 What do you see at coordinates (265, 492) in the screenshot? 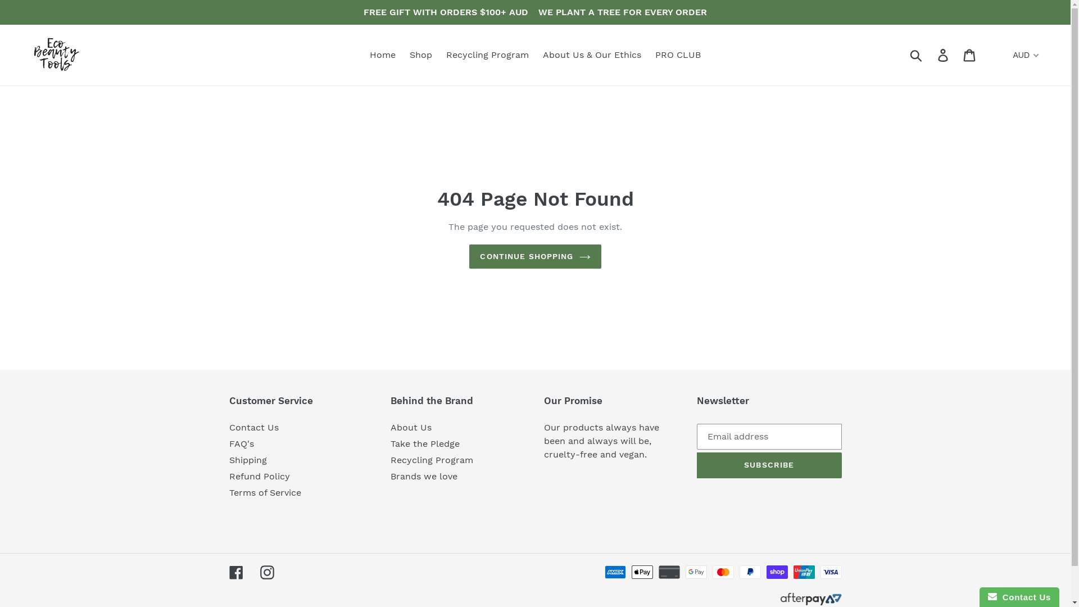
I see `Terms of Service` at bounding box center [265, 492].